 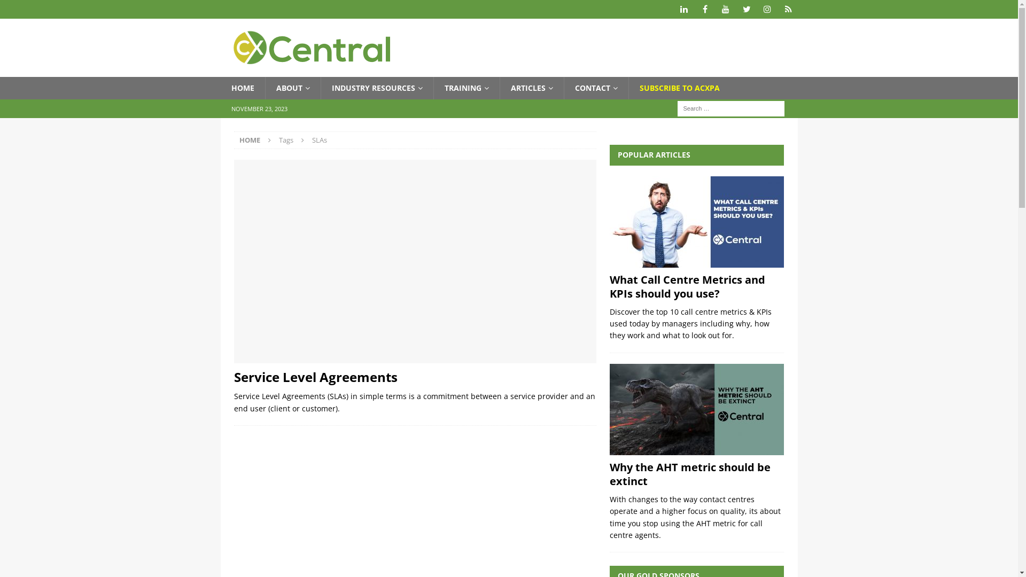 What do you see at coordinates (377, 88) in the screenshot?
I see `INDUSTRY RESOURCES` at bounding box center [377, 88].